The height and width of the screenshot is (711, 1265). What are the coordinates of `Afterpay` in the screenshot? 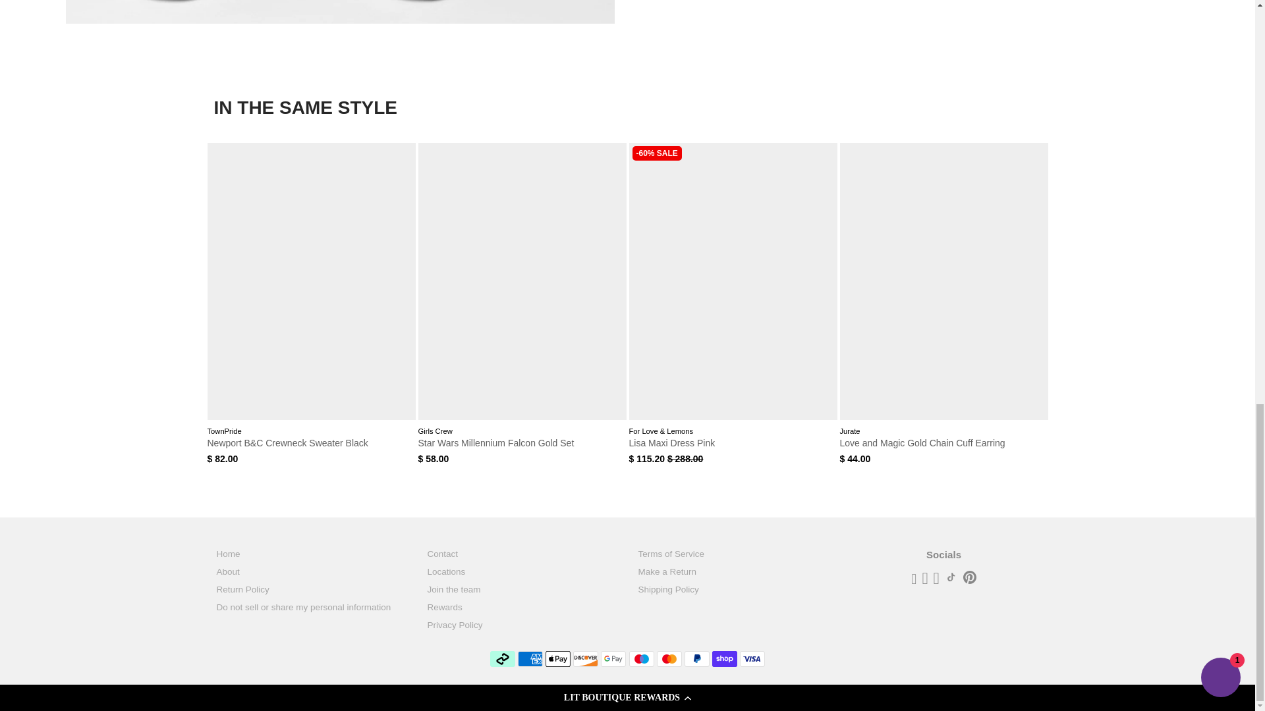 It's located at (502, 659).